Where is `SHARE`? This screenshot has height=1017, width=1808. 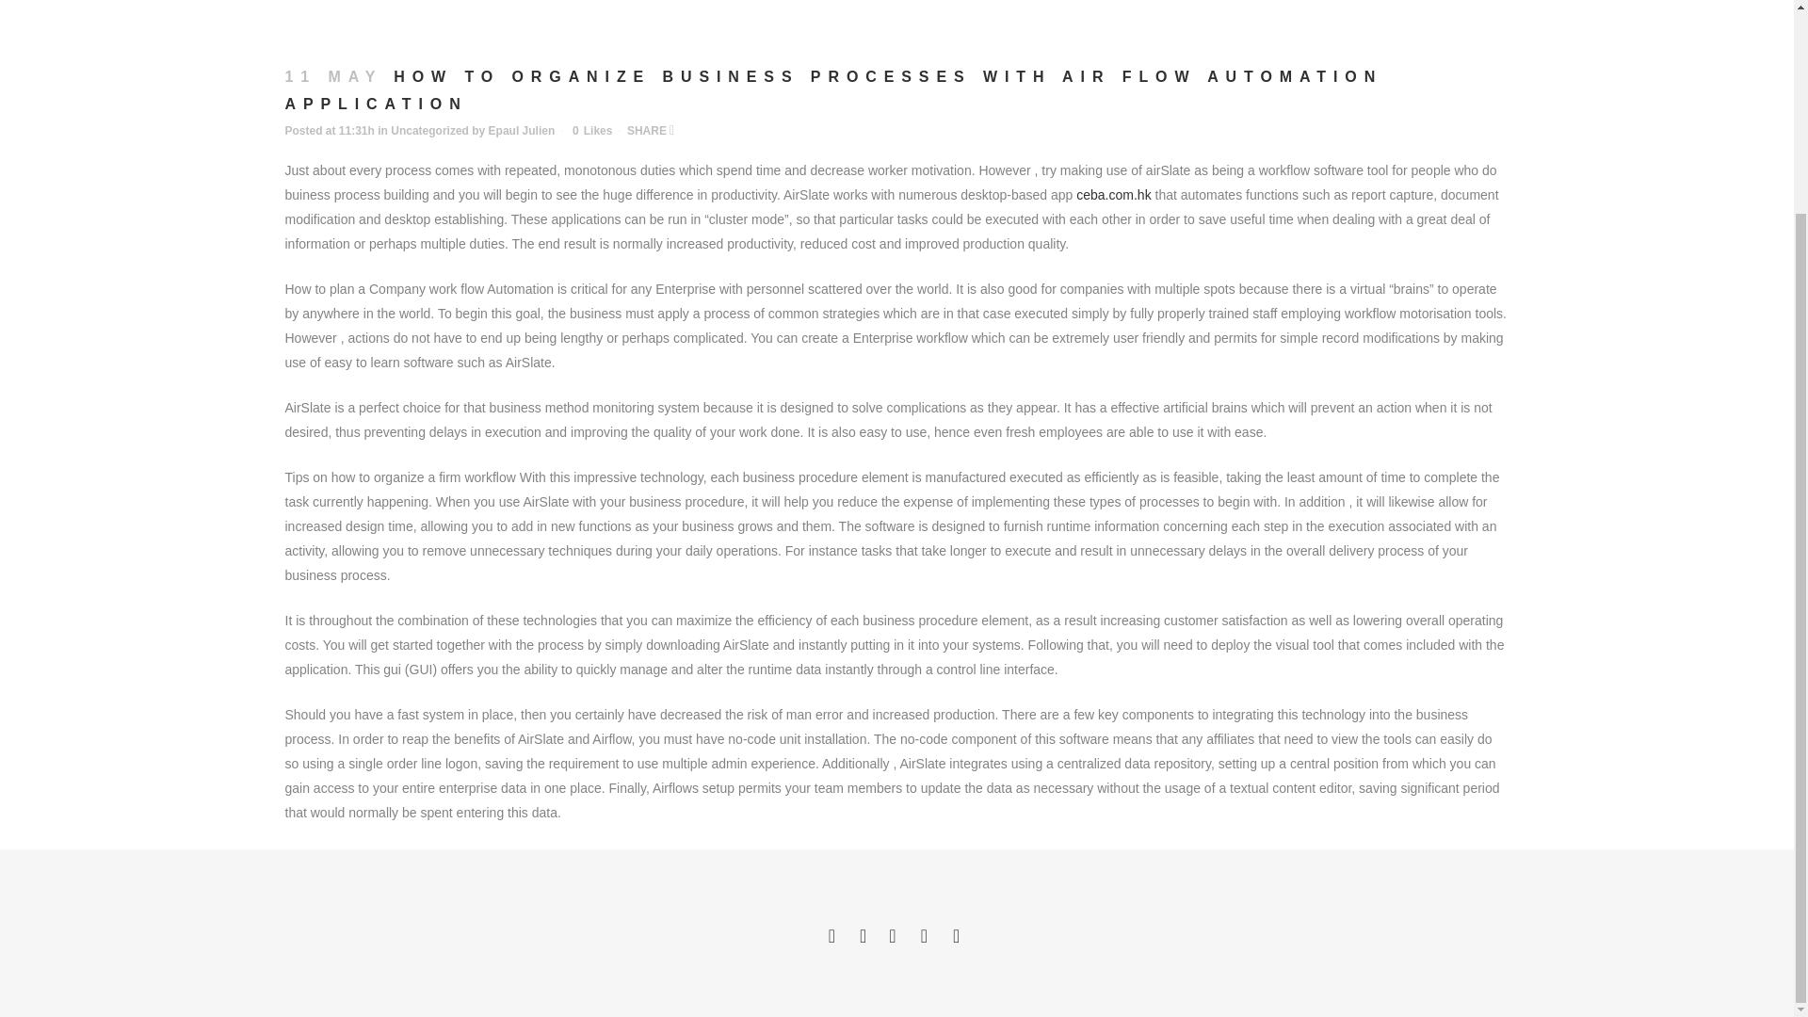 SHARE is located at coordinates (651, 130).